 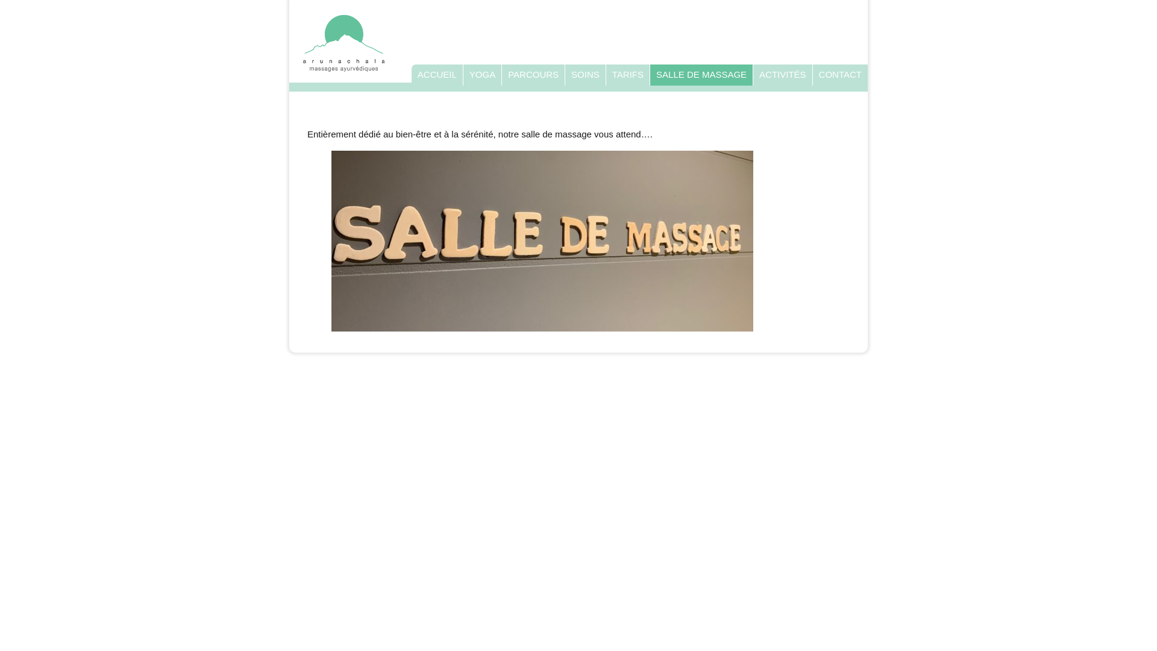 I want to click on TARIFS, so click(x=628, y=75).